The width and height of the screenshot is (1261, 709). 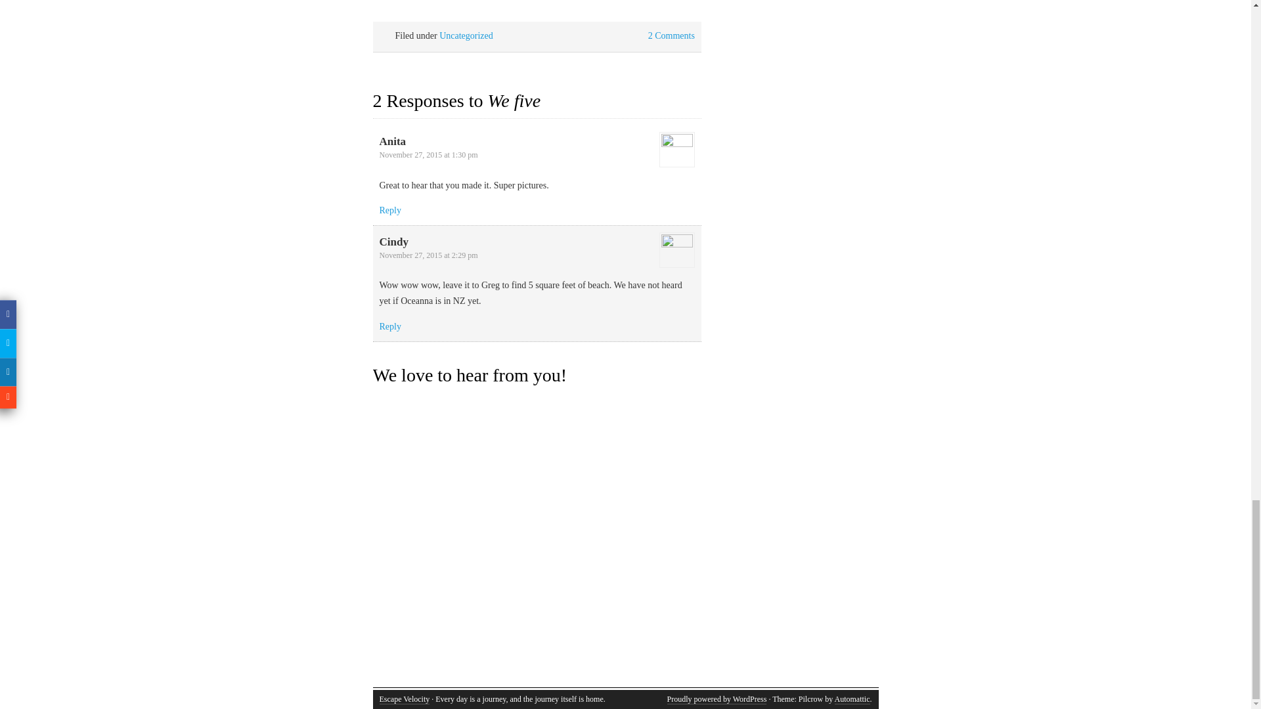 What do you see at coordinates (671, 35) in the screenshot?
I see `2 Comments` at bounding box center [671, 35].